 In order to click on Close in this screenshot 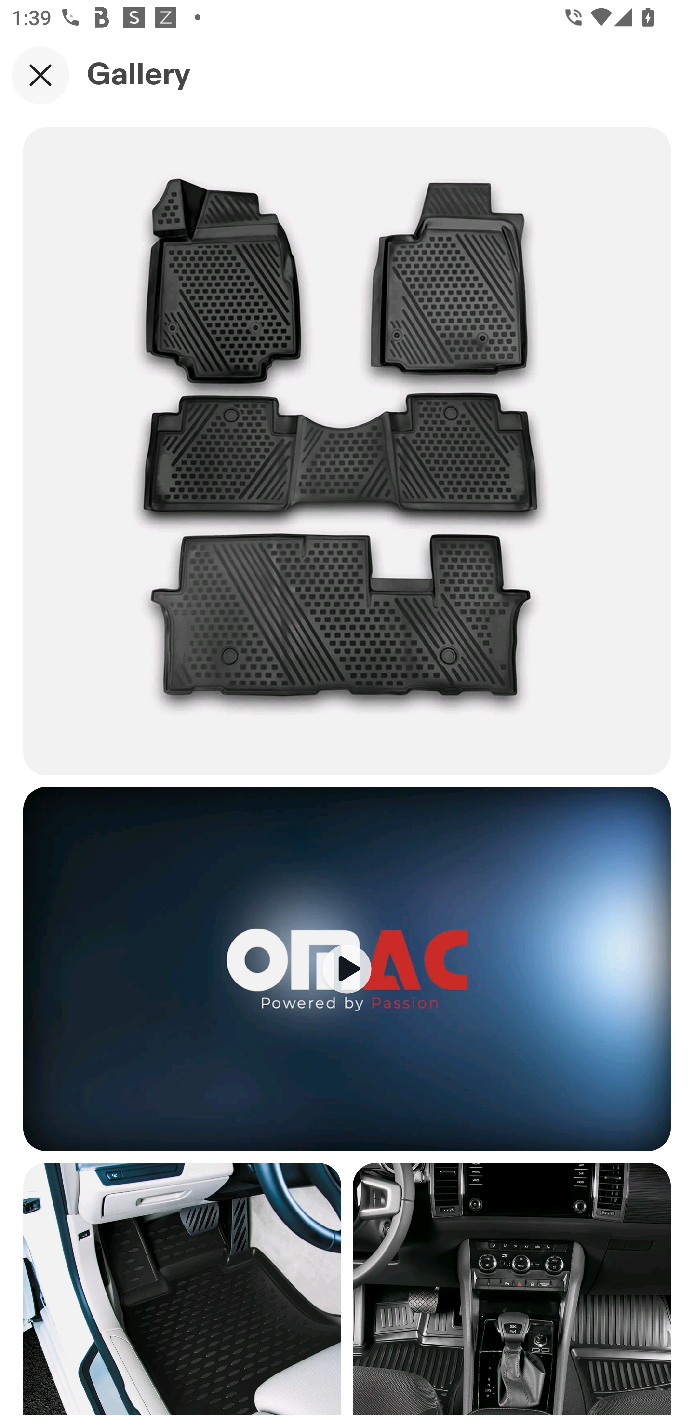, I will do `click(40, 75)`.